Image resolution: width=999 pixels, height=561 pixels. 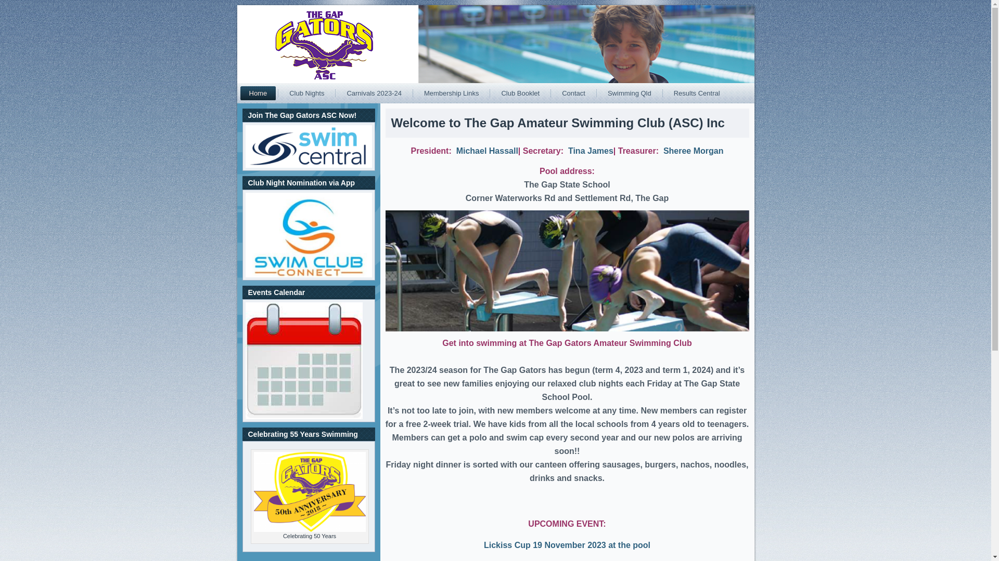 What do you see at coordinates (697, 94) in the screenshot?
I see `Results Central` at bounding box center [697, 94].